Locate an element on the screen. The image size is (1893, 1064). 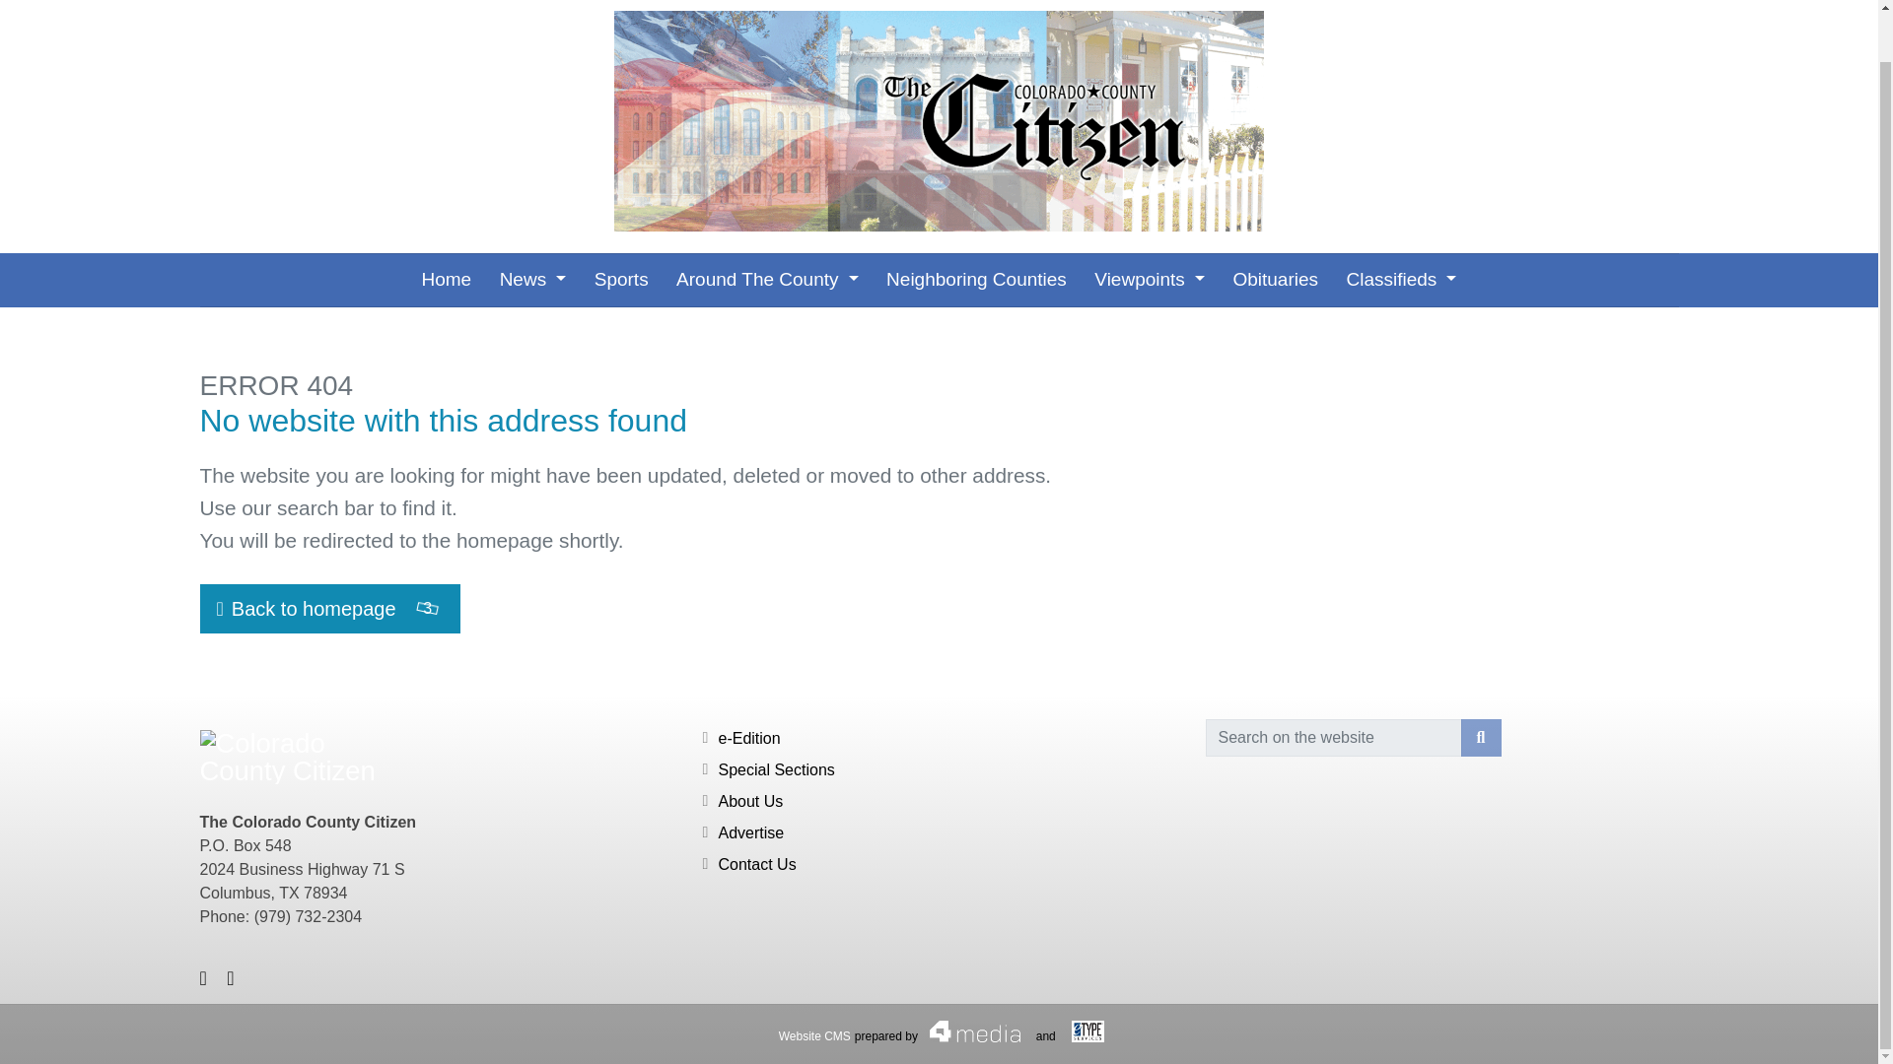
Home is located at coordinates (448, 280).